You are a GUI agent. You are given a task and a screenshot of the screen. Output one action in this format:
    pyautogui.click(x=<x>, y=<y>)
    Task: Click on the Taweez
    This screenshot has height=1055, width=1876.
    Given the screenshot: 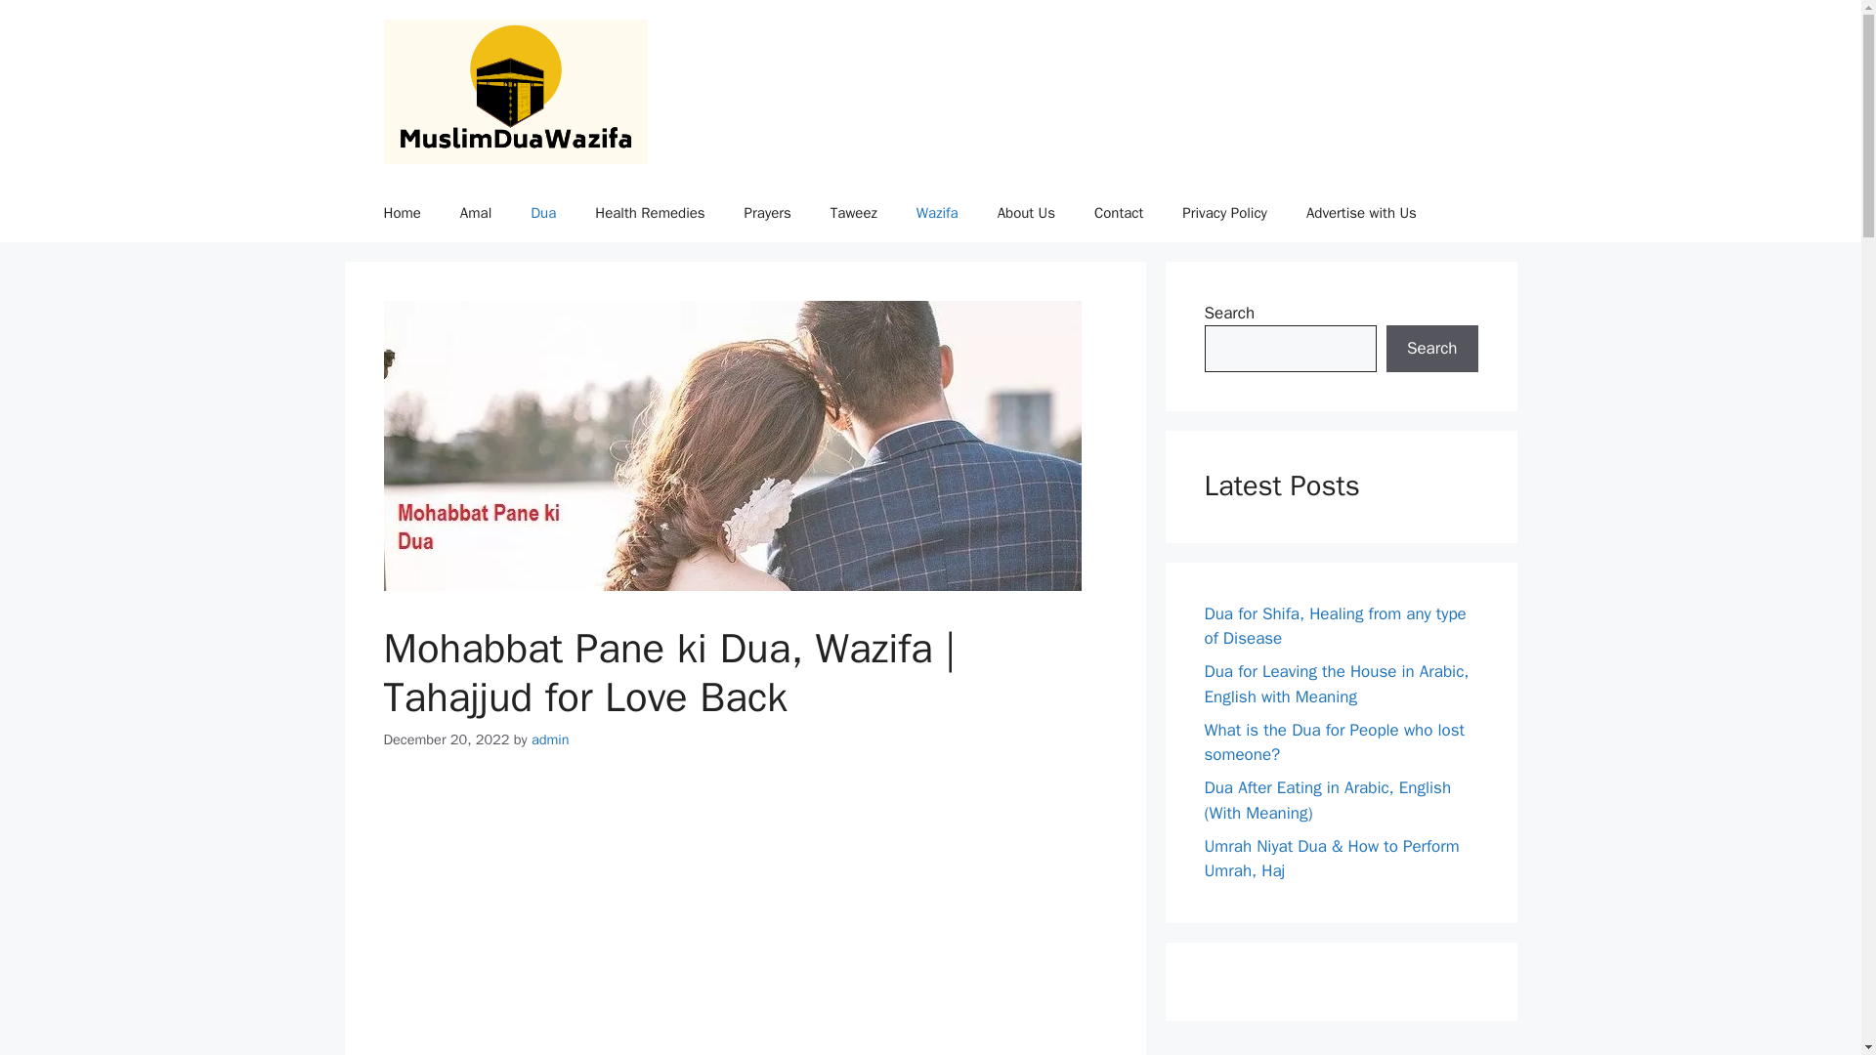 What is the action you would take?
    pyautogui.click(x=853, y=213)
    